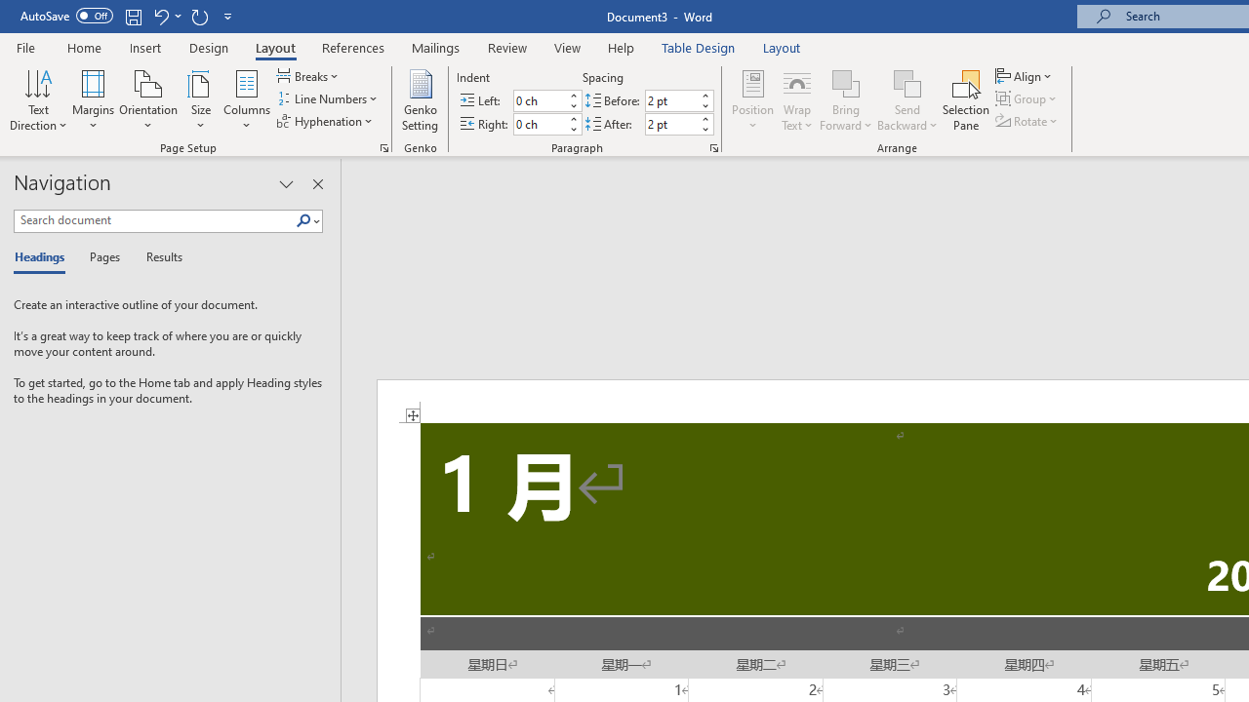  Describe the element at coordinates (1026, 76) in the screenshot. I see `Align` at that location.